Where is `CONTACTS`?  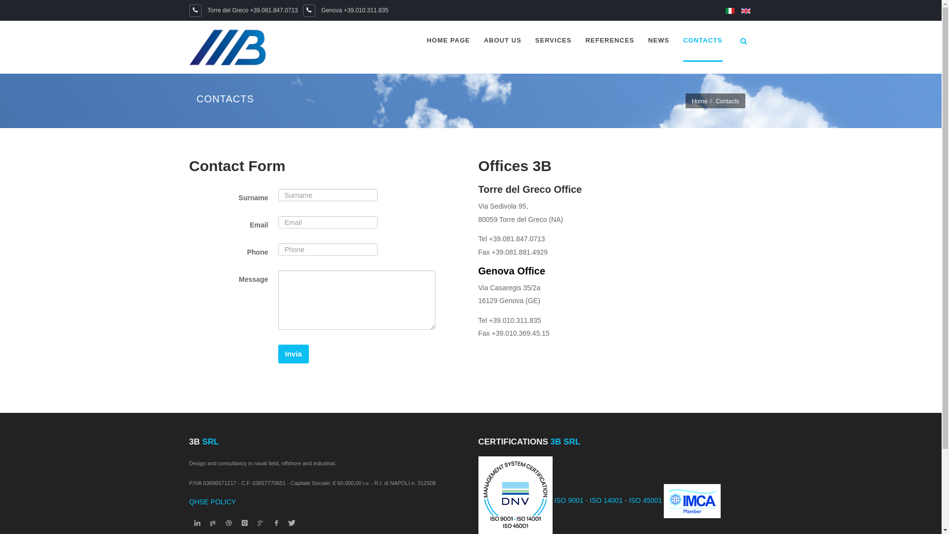
CONTACTS is located at coordinates (703, 42).